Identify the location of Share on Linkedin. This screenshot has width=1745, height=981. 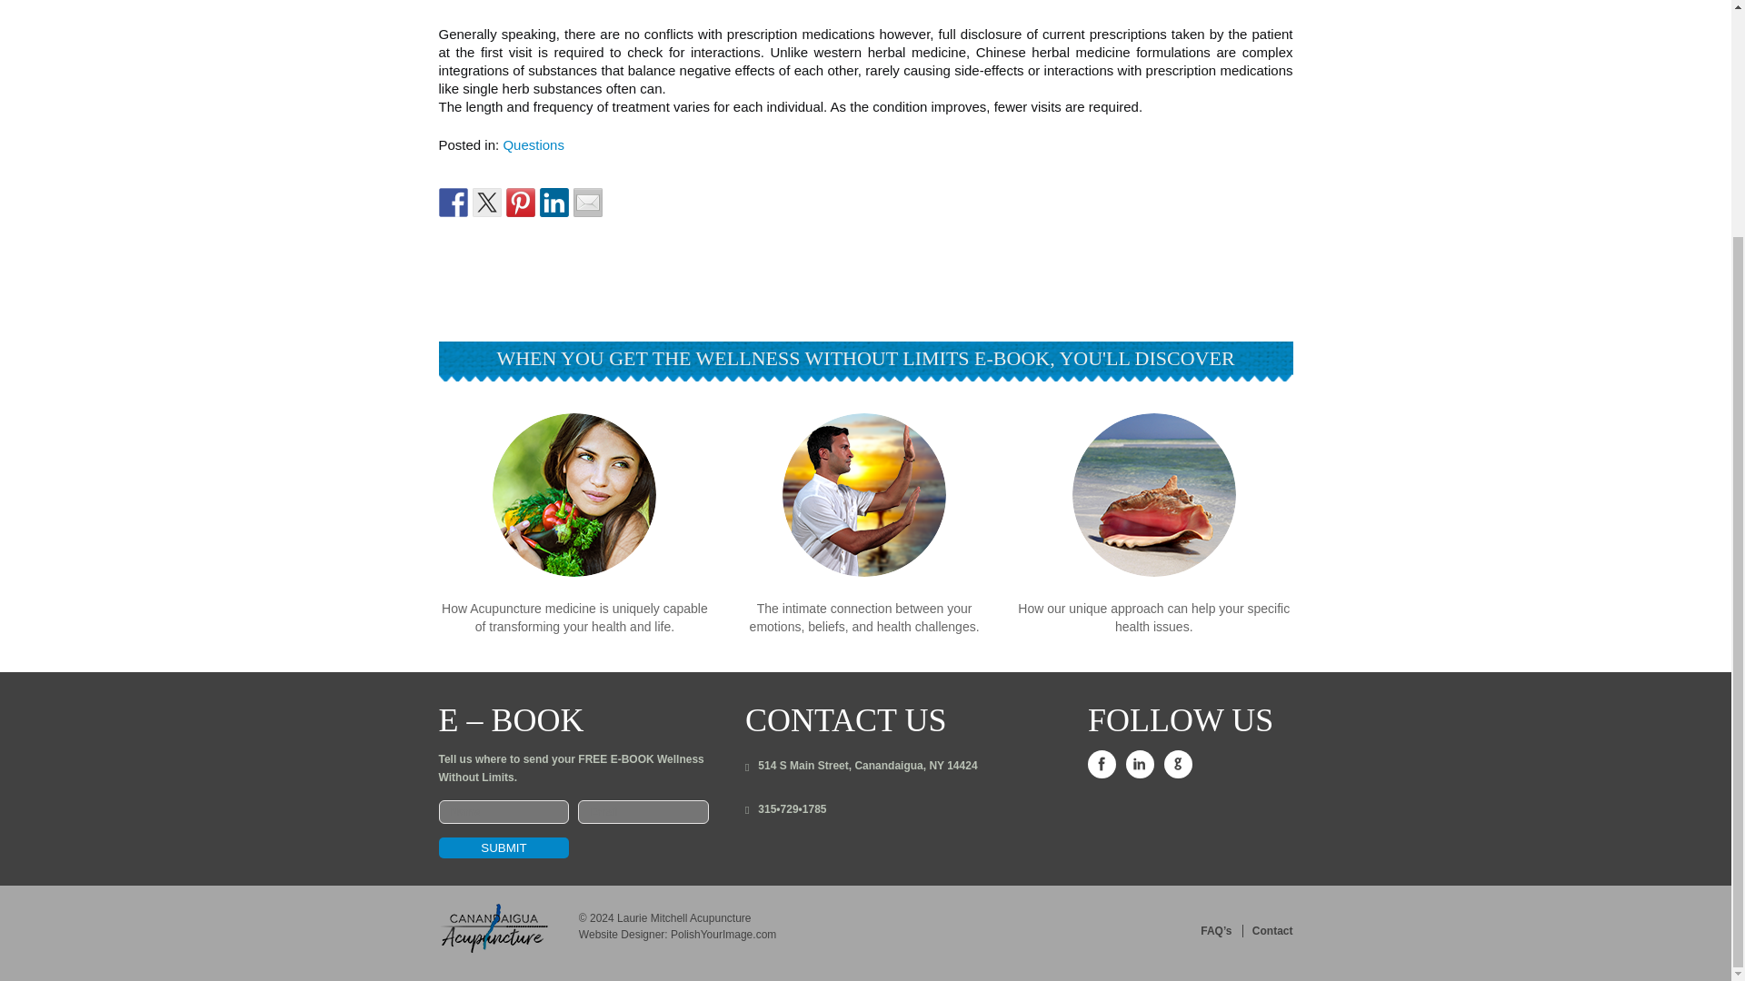
(553, 202).